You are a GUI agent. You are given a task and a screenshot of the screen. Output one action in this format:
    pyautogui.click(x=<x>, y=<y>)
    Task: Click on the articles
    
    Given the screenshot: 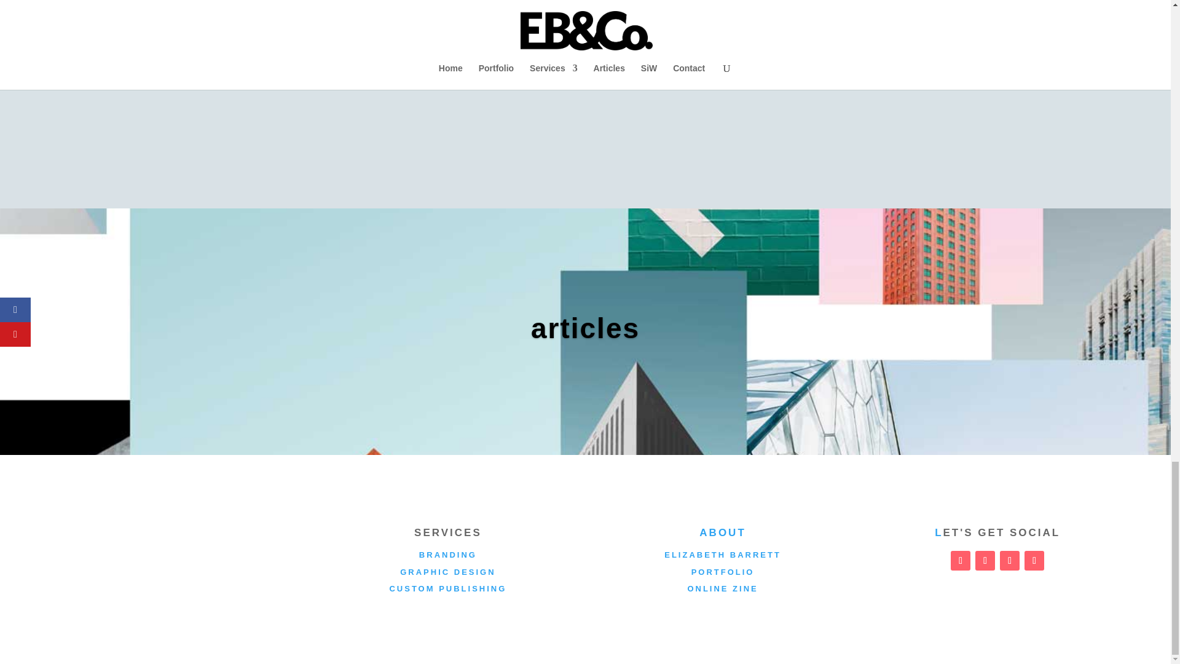 What is the action you would take?
    pyautogui.click(x=585, y=353)
    